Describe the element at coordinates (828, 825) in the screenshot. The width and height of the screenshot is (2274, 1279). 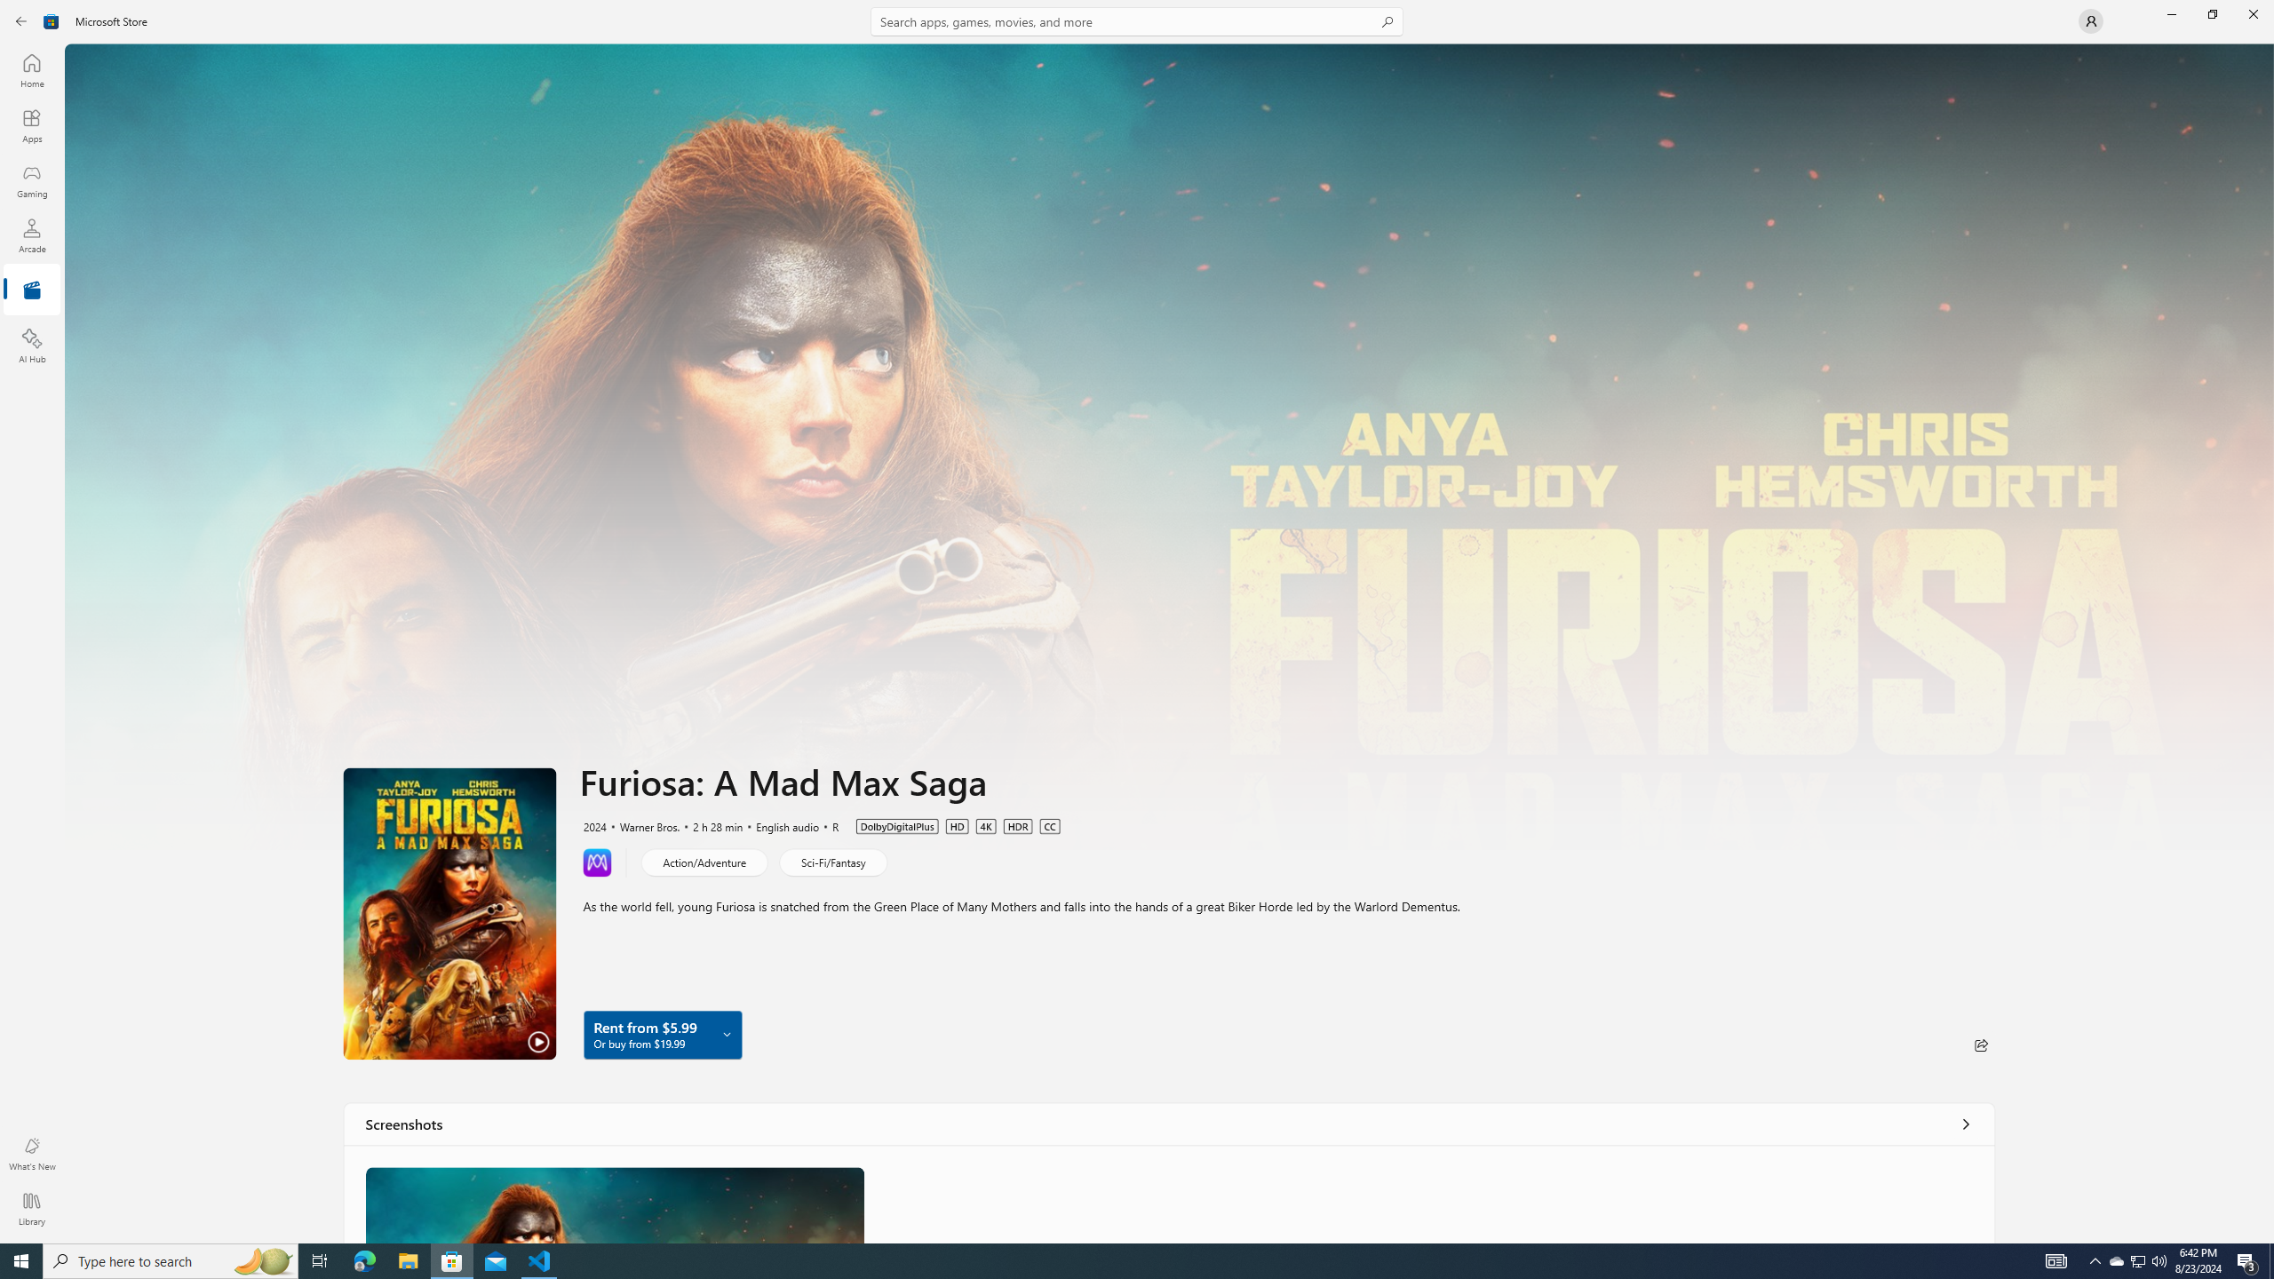
I see `R` at that location.